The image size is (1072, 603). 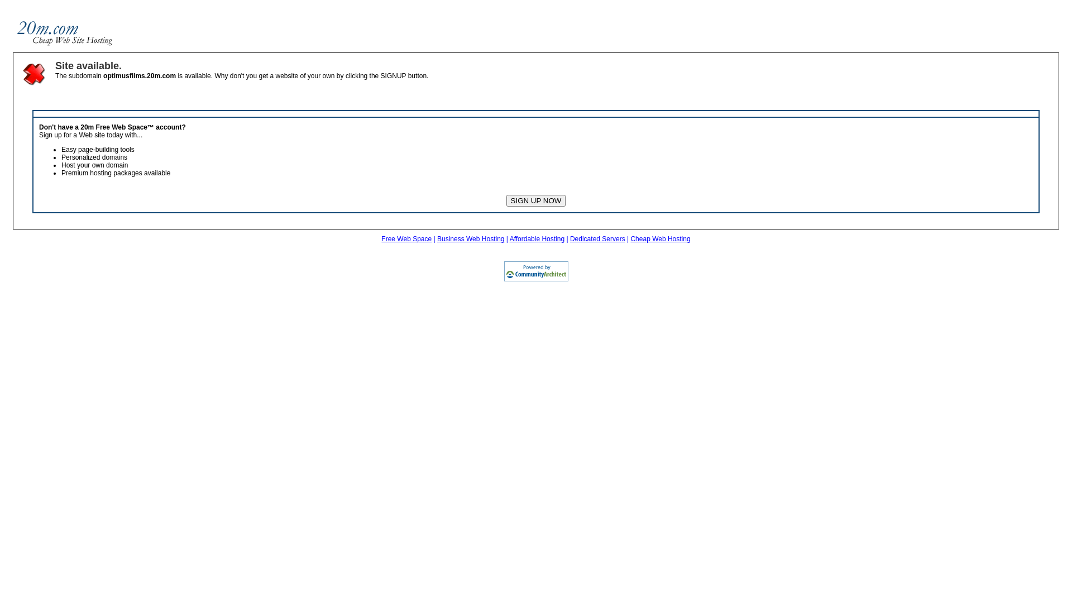 What do you see at coordinates (471, 239) in the screenshot?
I see `Business Web Hosting` at bounding box center [471, 239].